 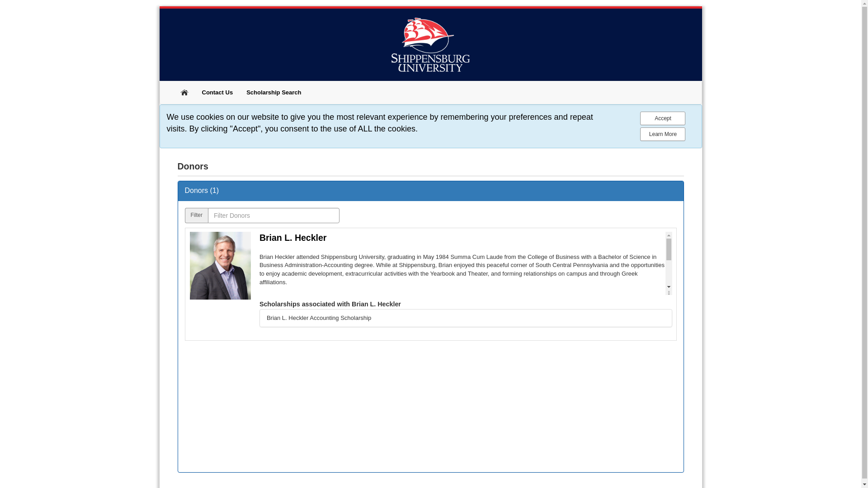 What do you see at coordinates (274, 93) in the screenshot?
I see `Scholarship Search` at bounding box center [274, 93].